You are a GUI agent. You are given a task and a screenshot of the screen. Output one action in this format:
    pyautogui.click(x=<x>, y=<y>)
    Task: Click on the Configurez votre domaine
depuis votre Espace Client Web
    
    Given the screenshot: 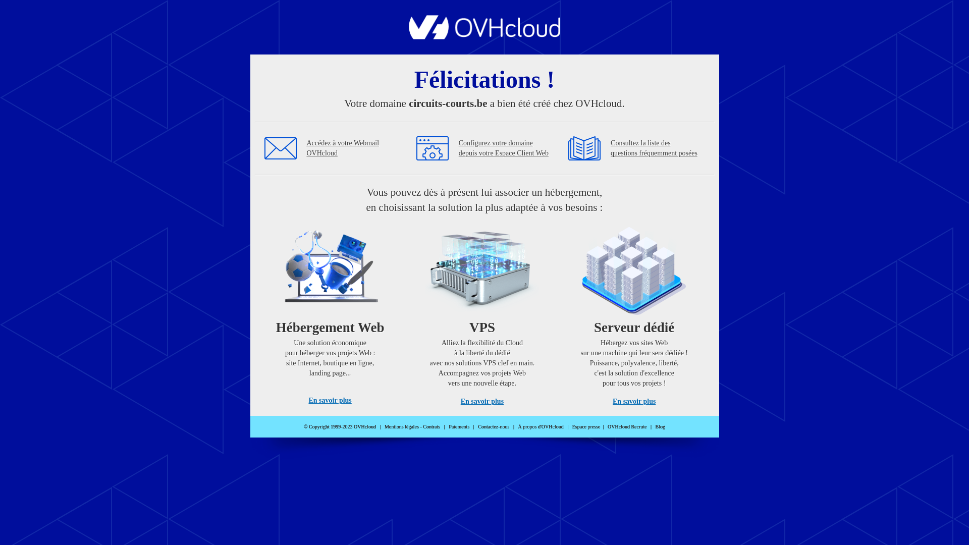 What is the action you would take?
    pyautogui.click(x=504, y=148)
    